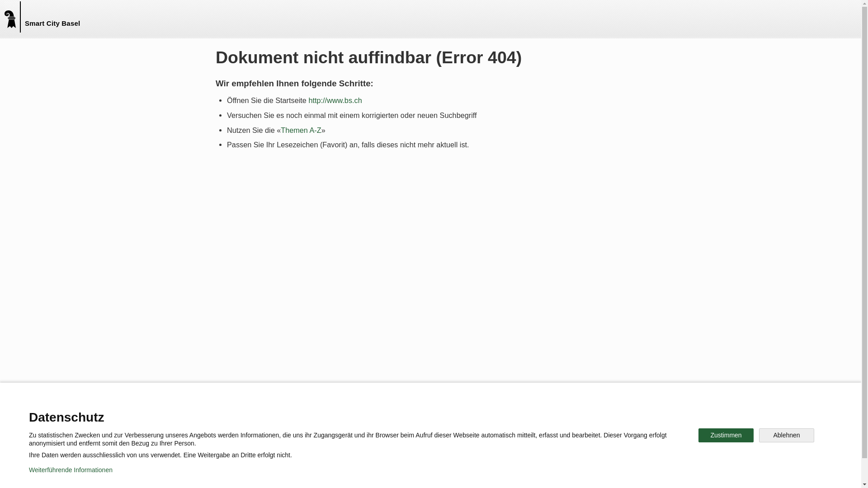 This screenshot has width=868, height=488. Describe the element at coordinates (335, 100) in the screenshot. I see `http://www.bs.ch` at that location.